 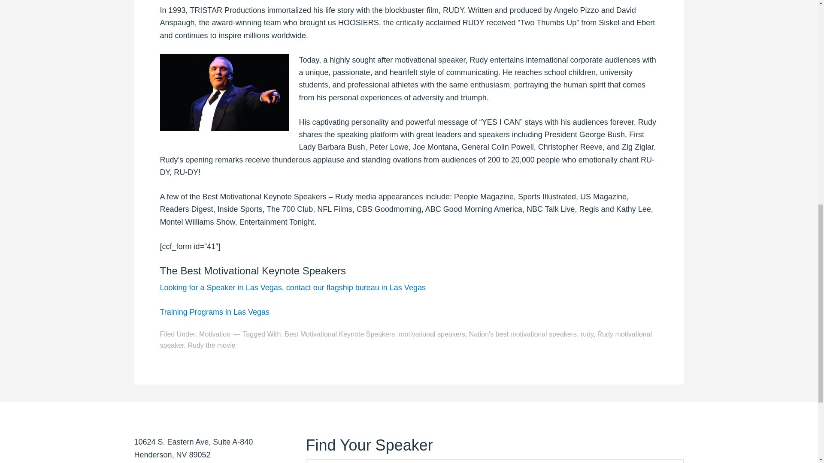 What do you see at coordinates (406, 340) in the screenshot?
I see `Rudy motivational speaker` at bounding box center [406, 340].